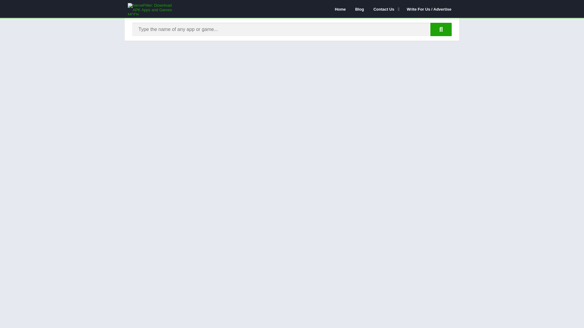 Image resolution: width=584 pixels, height=328 pixels. I want to click on Type the name of any app or game..., so click(441, 29).